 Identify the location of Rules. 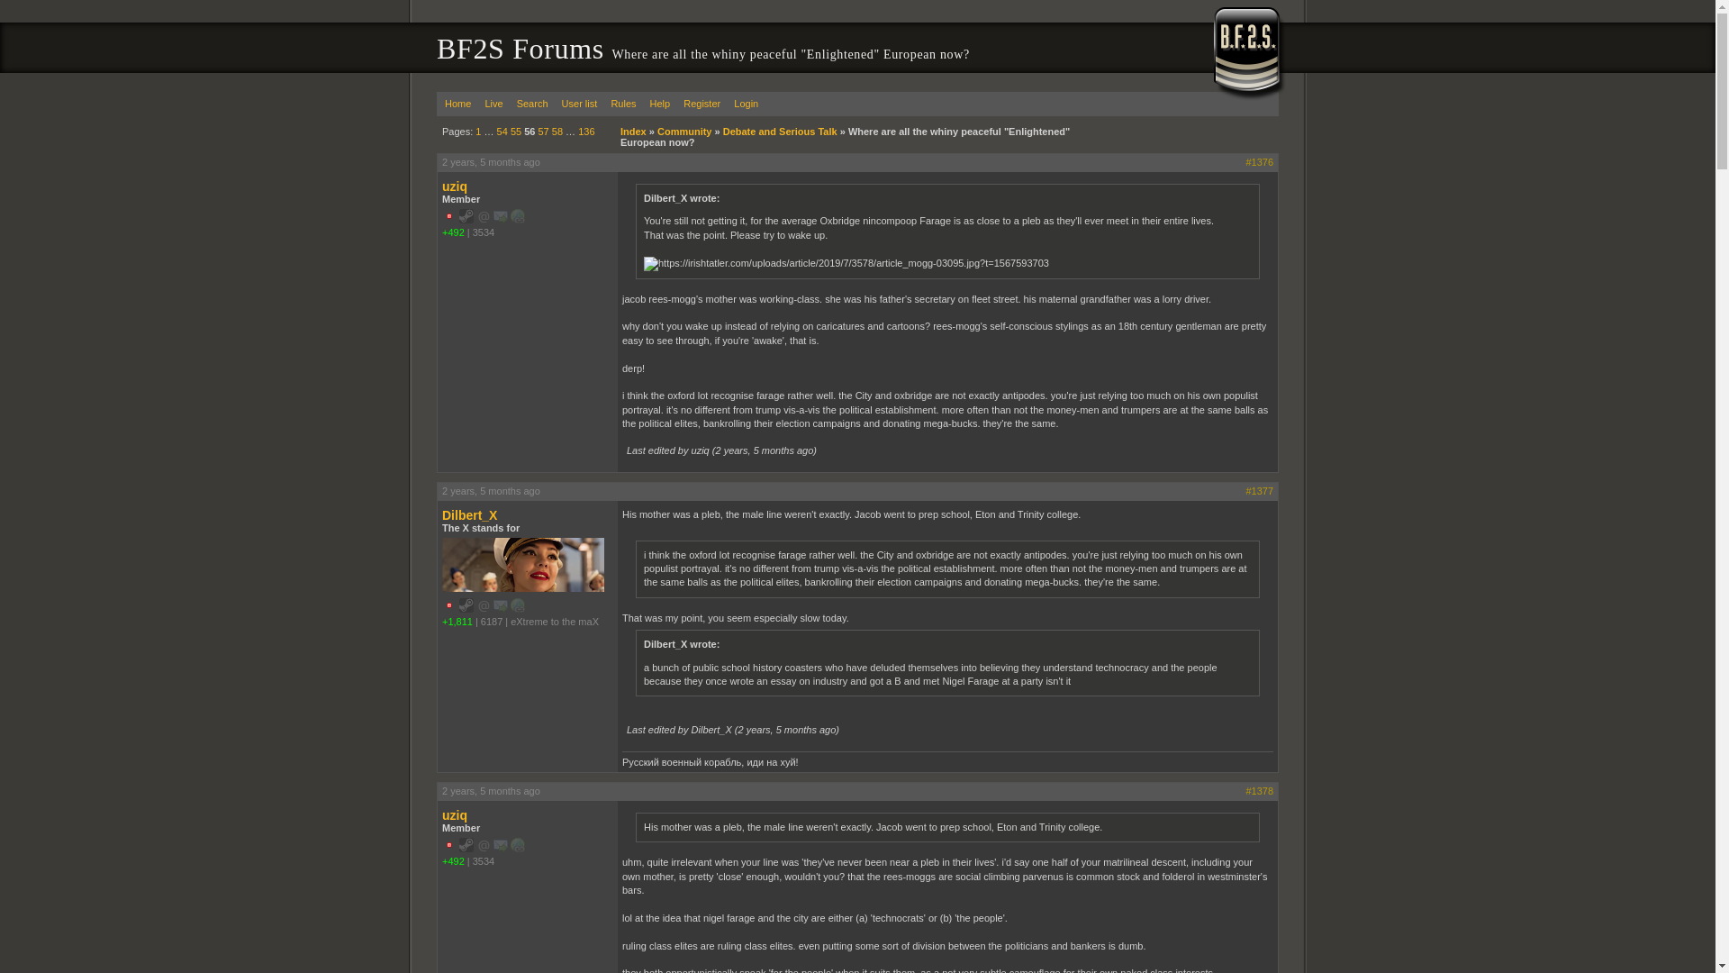
(623, 103).